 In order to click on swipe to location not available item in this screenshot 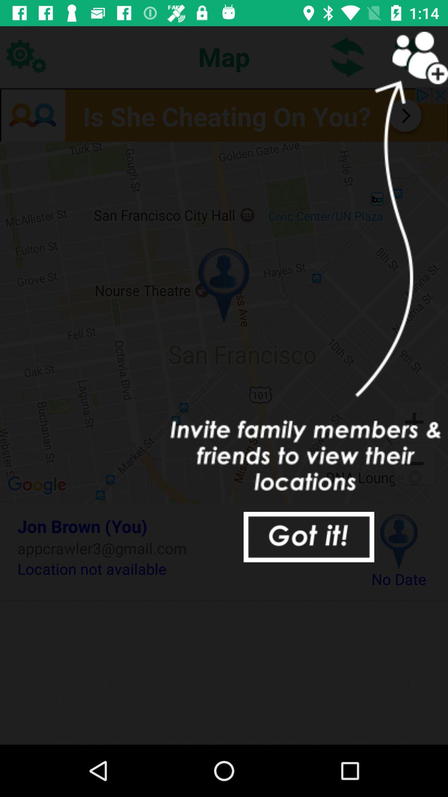, I will do `click(182, 569)`.